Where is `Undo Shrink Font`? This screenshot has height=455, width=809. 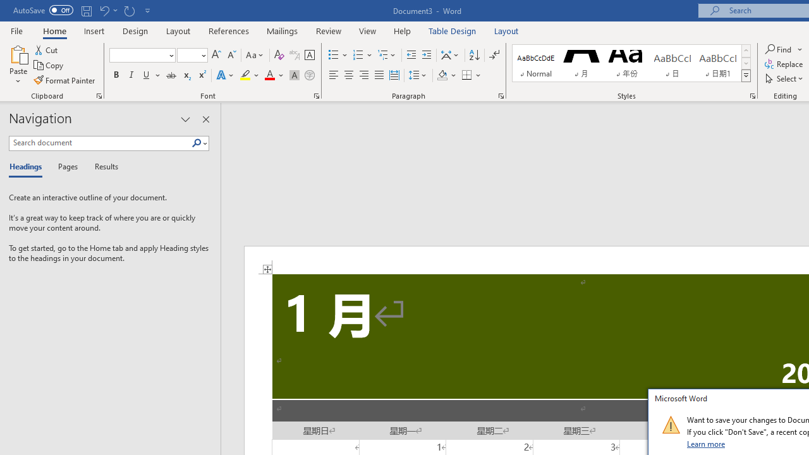 Undo Shrink Font is located at coordinates (104, 10).